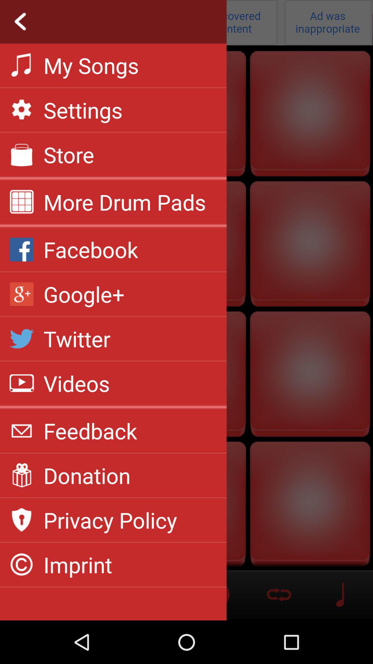  Describe the element at coordinates (91, 249) in the screenshot. I see `turn on the item above google+ app` at that location.